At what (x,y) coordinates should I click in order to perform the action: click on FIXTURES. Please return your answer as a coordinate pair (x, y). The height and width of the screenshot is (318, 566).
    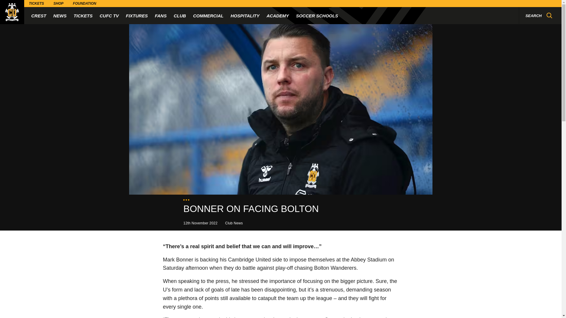
    Looking at the image, I should click on (137, 15).